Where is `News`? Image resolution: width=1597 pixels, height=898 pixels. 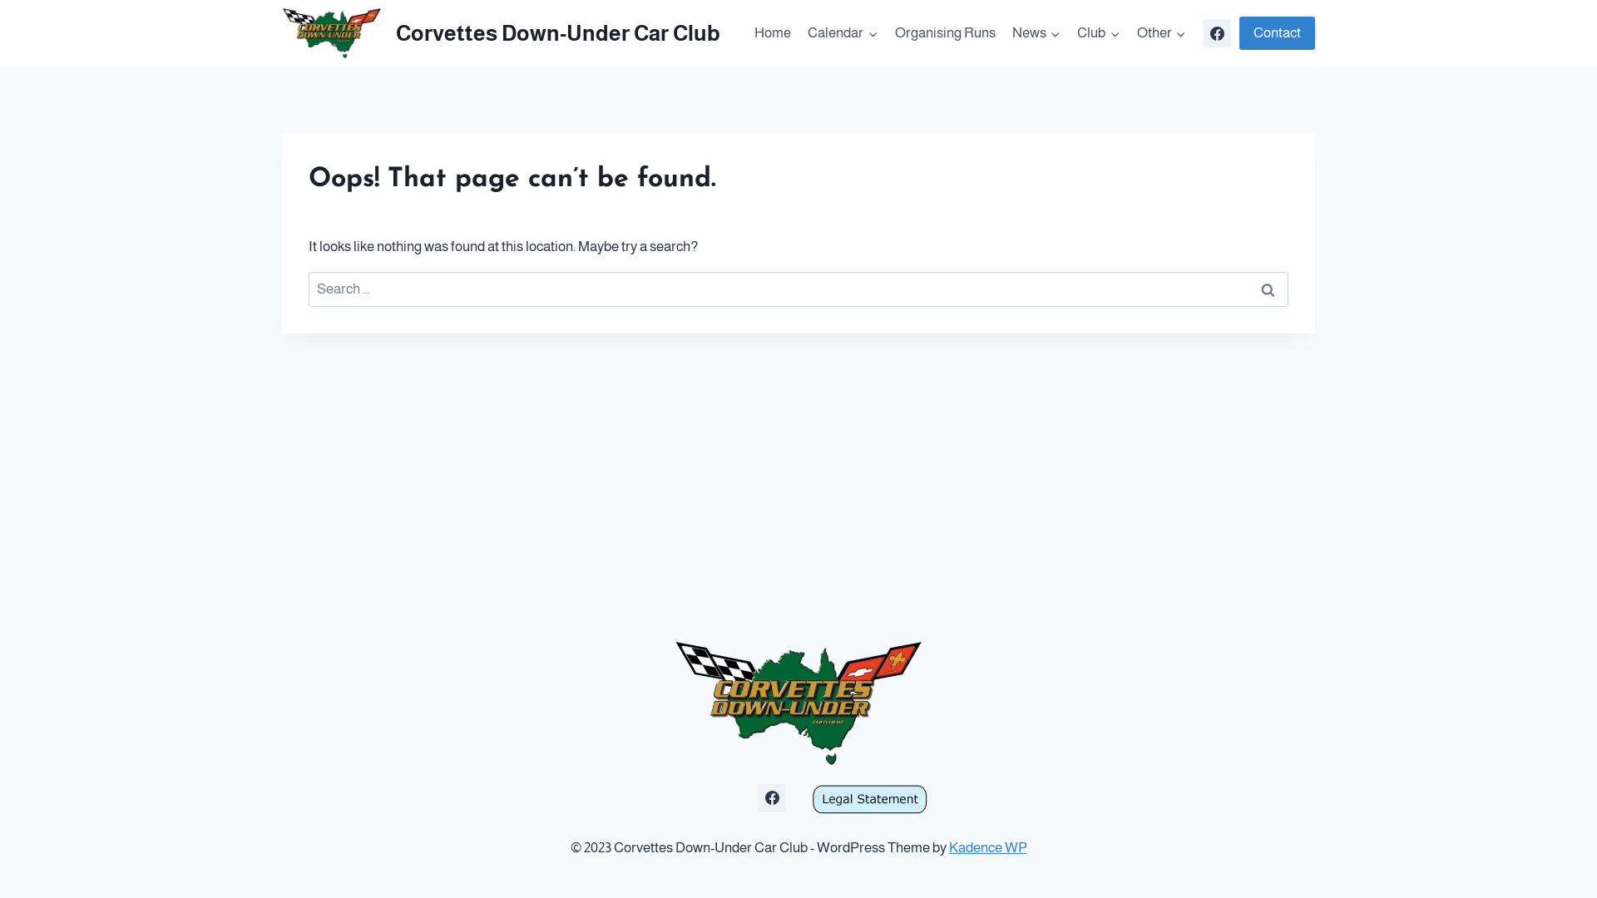 News is located at coordinates (1036, 33).